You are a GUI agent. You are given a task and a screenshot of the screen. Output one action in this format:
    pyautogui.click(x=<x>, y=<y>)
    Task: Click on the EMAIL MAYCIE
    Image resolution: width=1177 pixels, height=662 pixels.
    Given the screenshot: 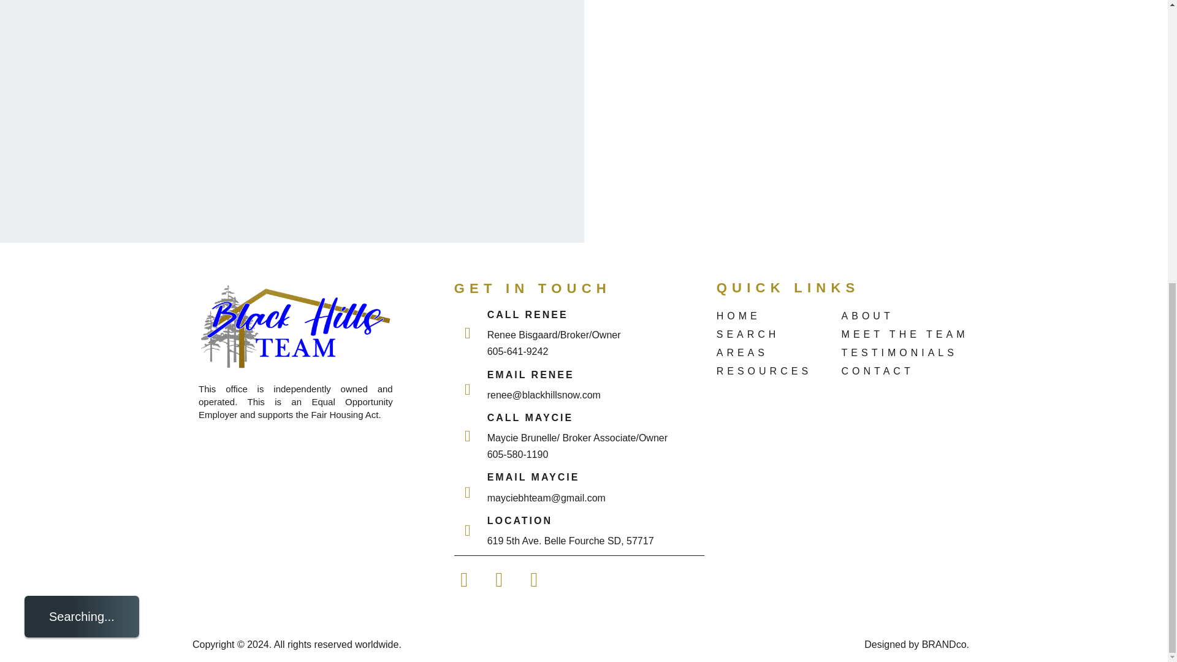 What is the action you would take?
    pyautogui.click(x=533, y=477)
    